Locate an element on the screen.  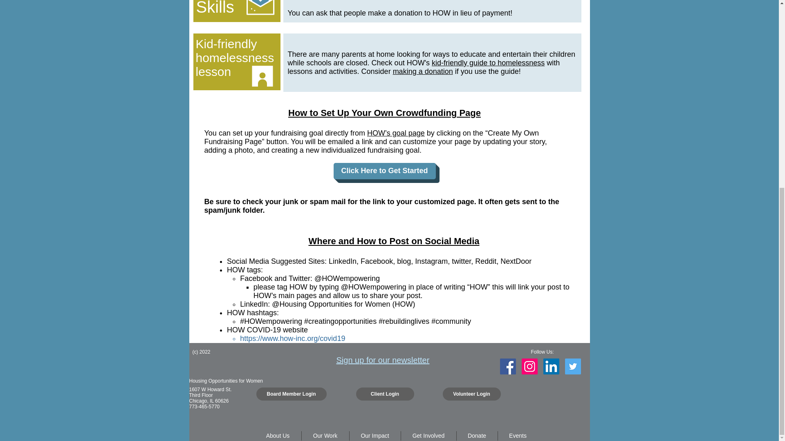
Click Here to Get Started is located at coordinates (384, 171).